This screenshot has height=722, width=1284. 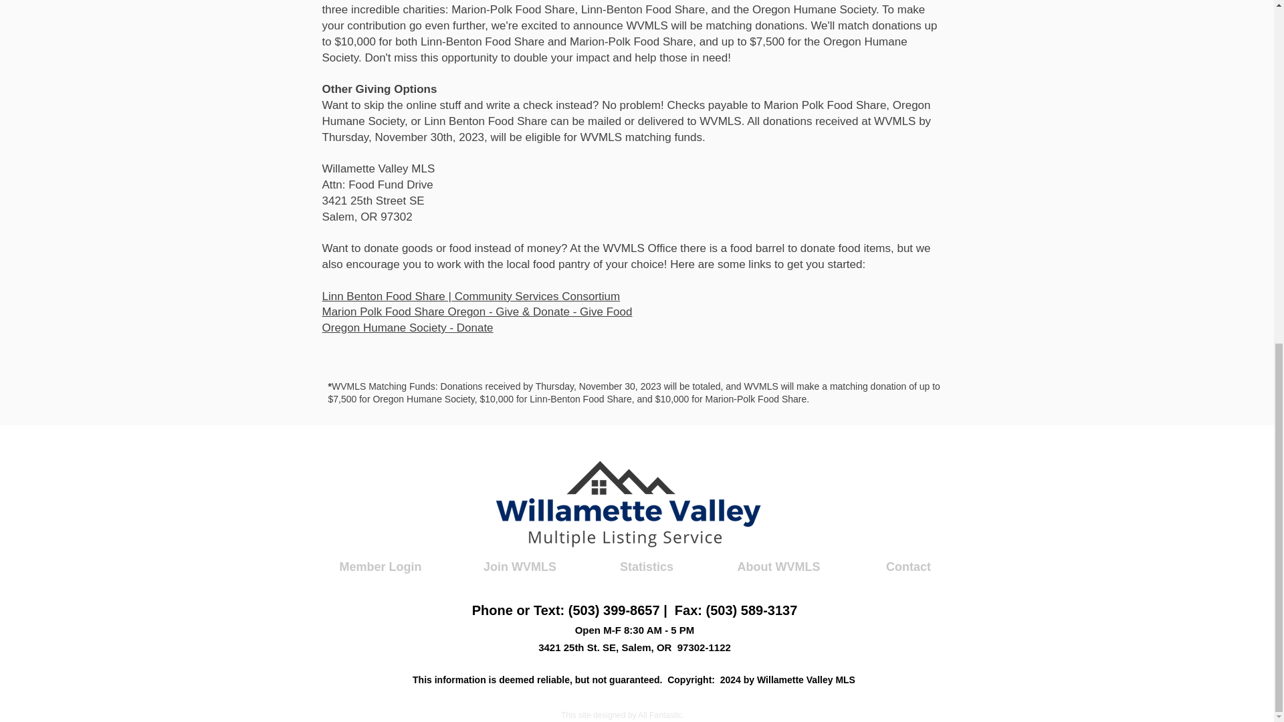 What do you see at coordinates (908, 566) in the screenshot?
I see `Contact` at bounding box center [908, 566].